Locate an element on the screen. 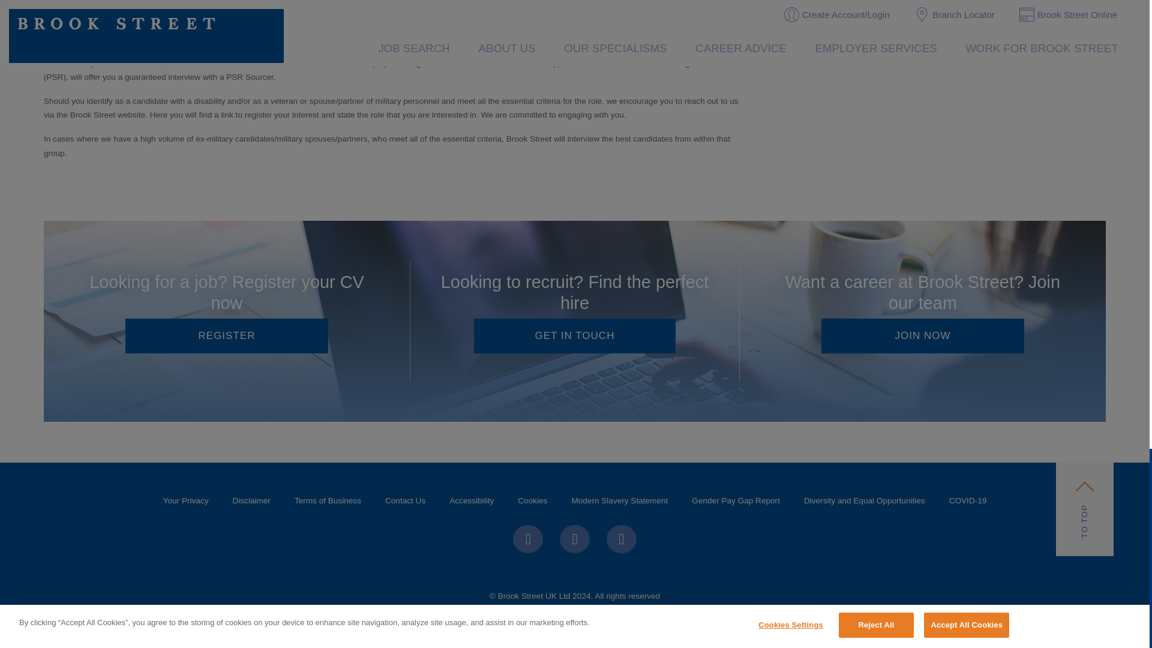 This screenshot has width=1152, height=648. Terms of Business is located at coordinates (328, 500).